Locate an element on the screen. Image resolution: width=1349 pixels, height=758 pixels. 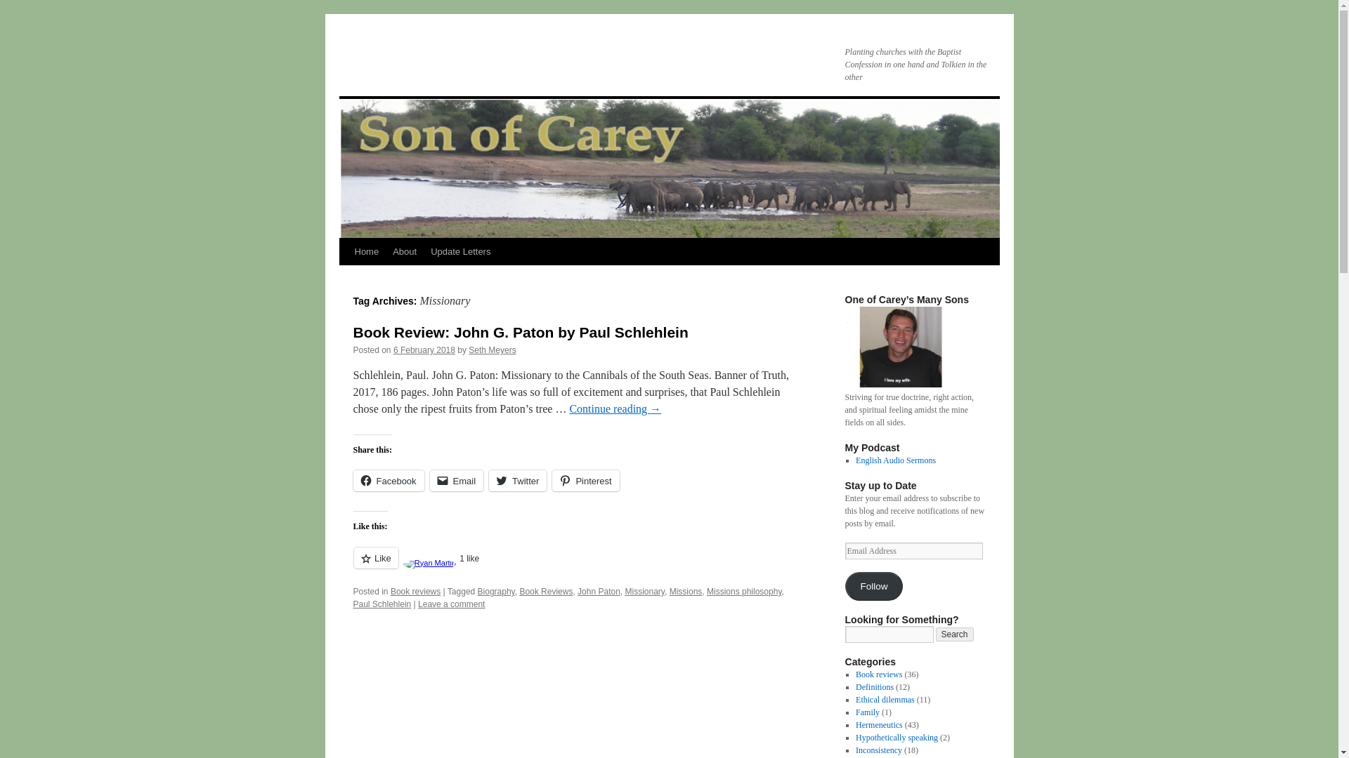
Update Letters is located at coordinates (460, 252).